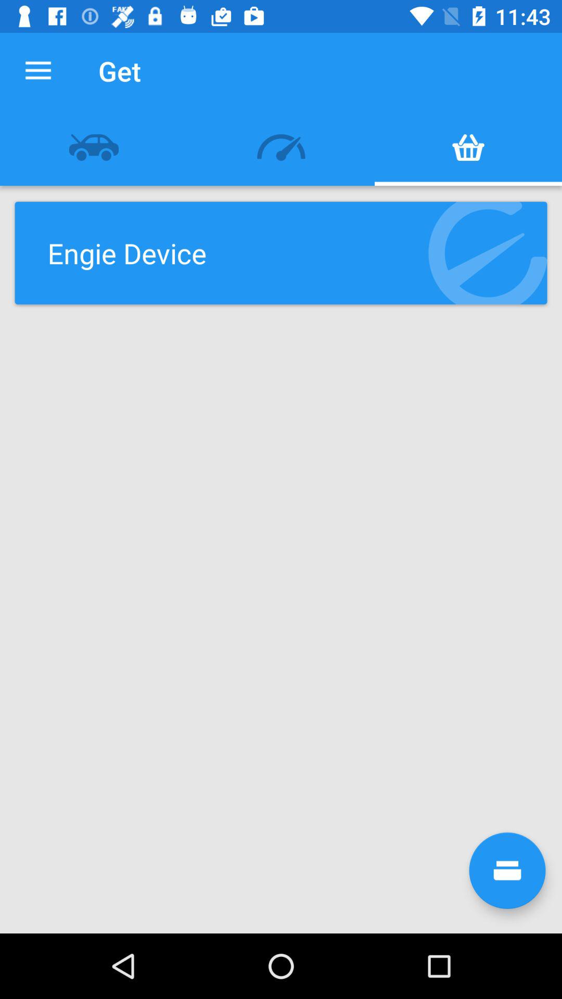 The width and height of the screenshot is (562, 999). Describe the element at coordinates (38, 71) in the screenshot. I see `turn off the icon next to the get icon` at that location.